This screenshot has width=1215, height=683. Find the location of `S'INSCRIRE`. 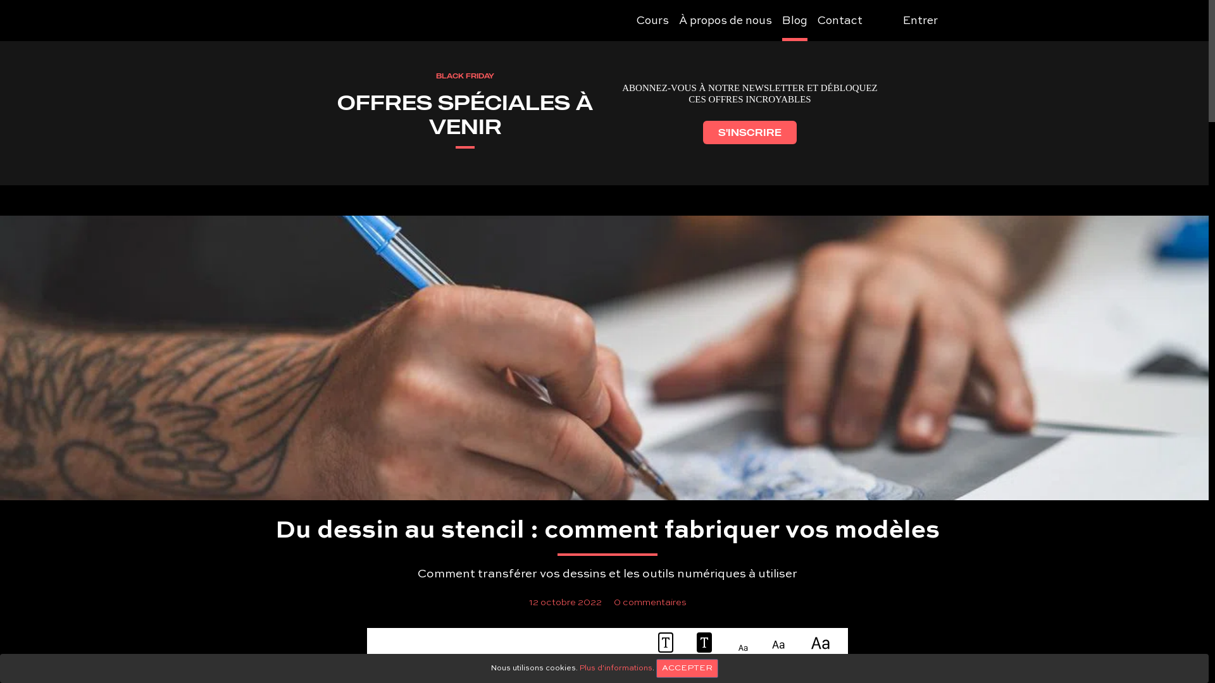

S'INSCRIRE is located at coordinates (750, 133).